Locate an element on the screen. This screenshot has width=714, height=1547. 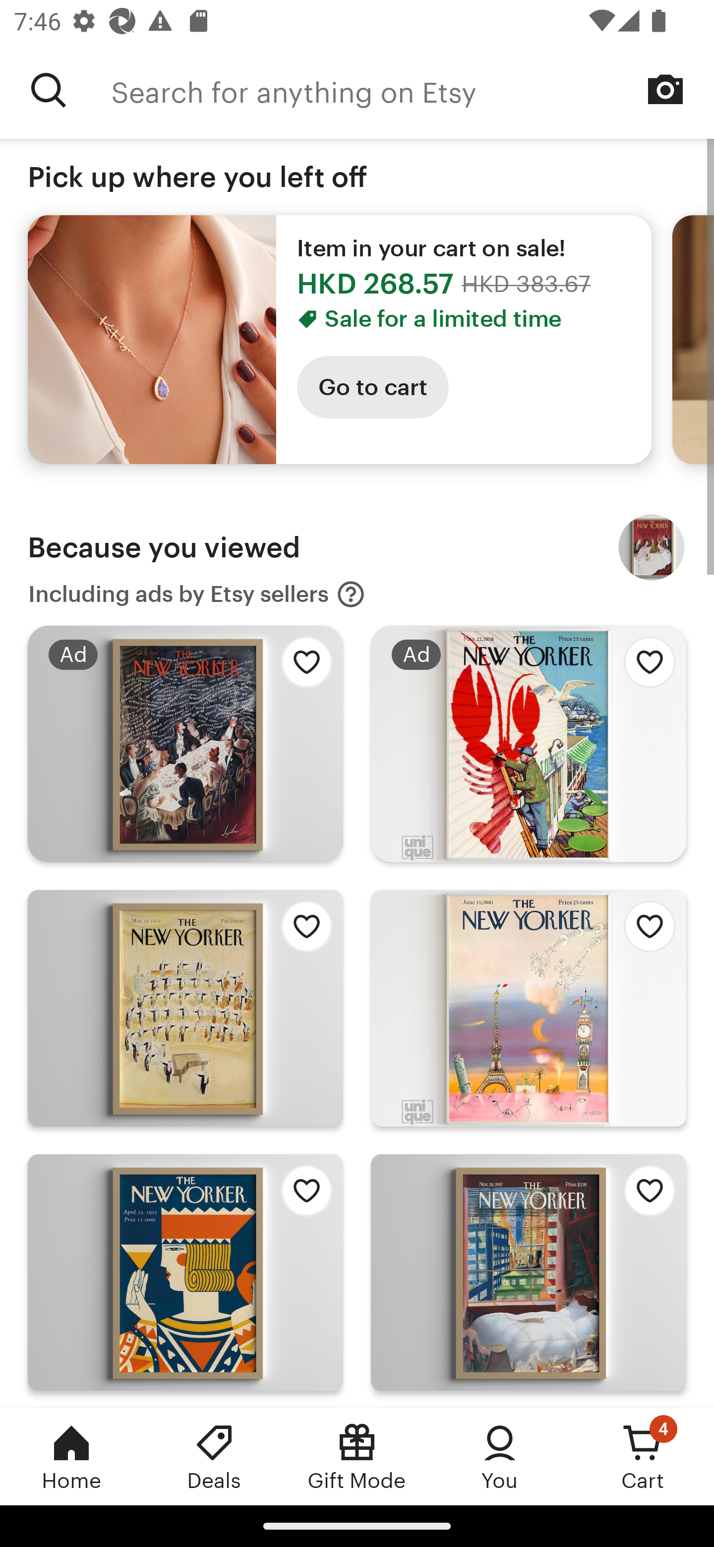
Gift Mode is located at coordinates (357, 1456).